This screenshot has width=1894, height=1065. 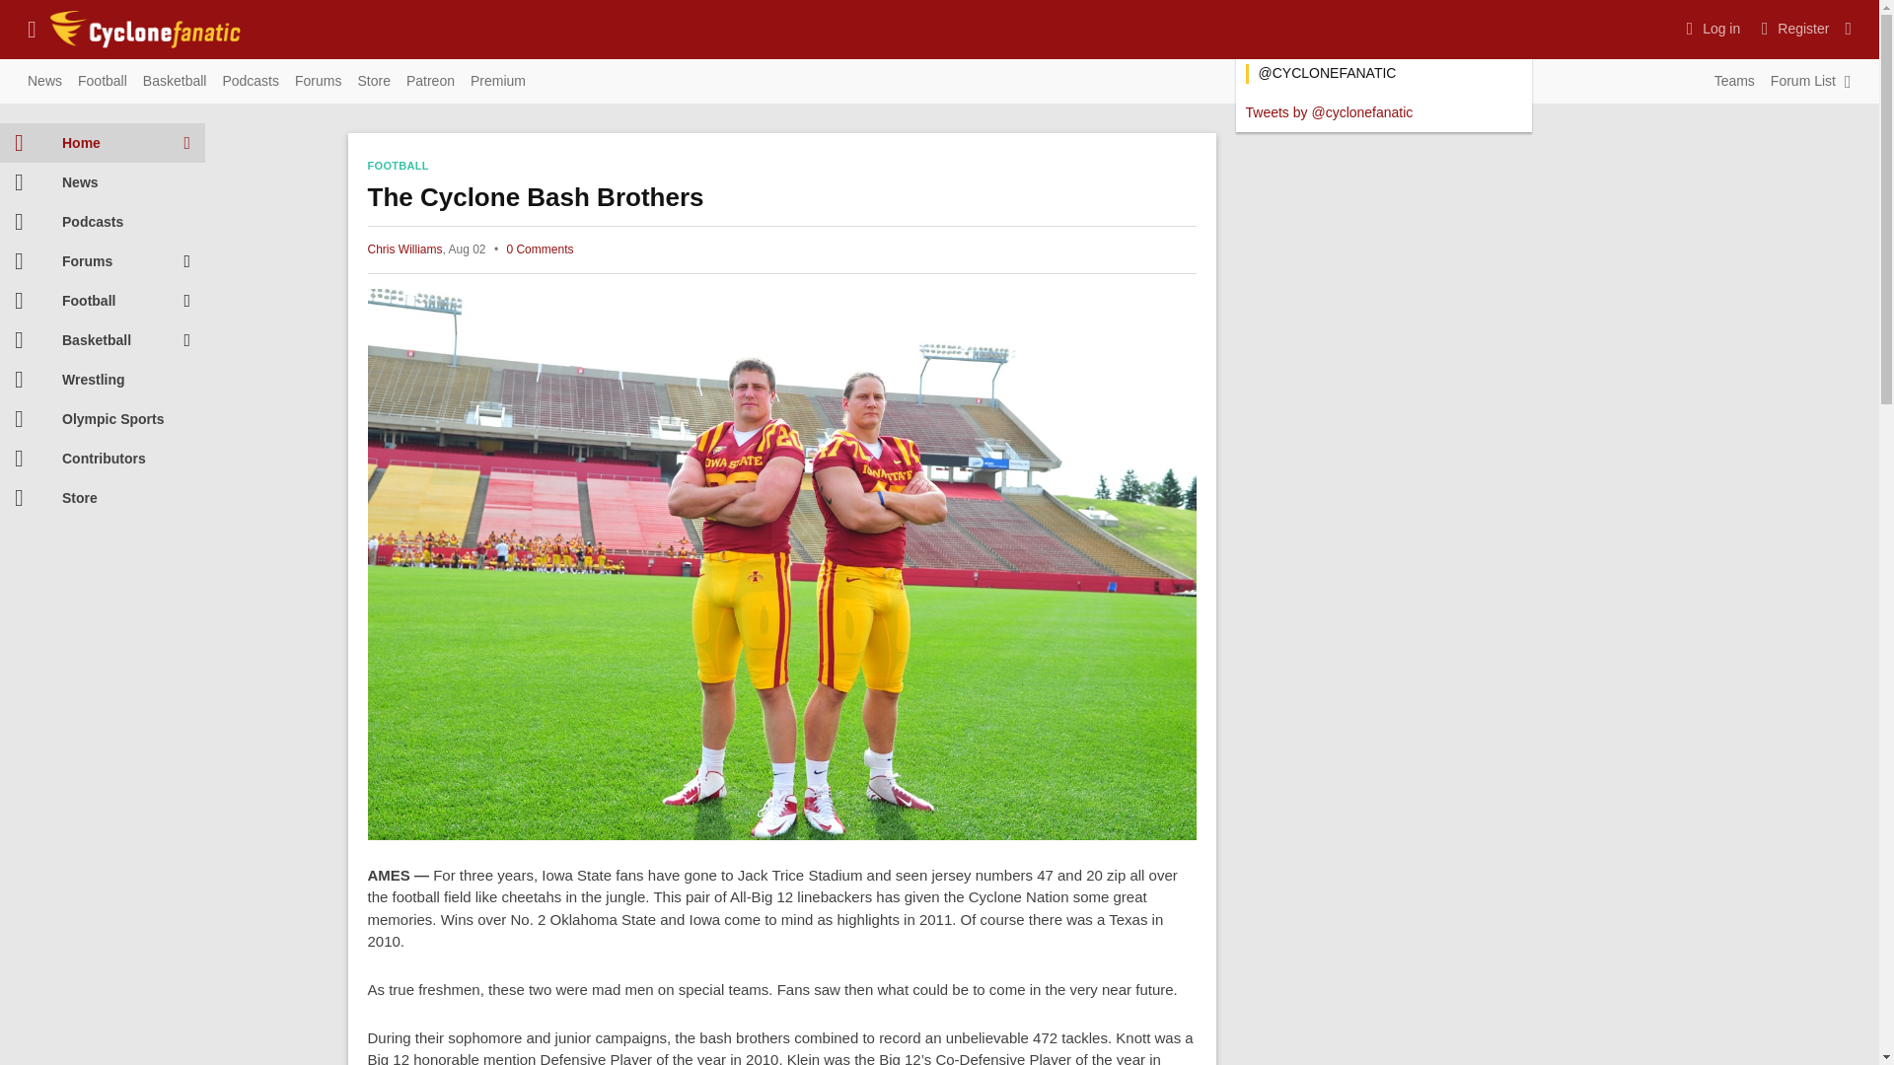 I want to click on Football, so click(x=103, y=82).